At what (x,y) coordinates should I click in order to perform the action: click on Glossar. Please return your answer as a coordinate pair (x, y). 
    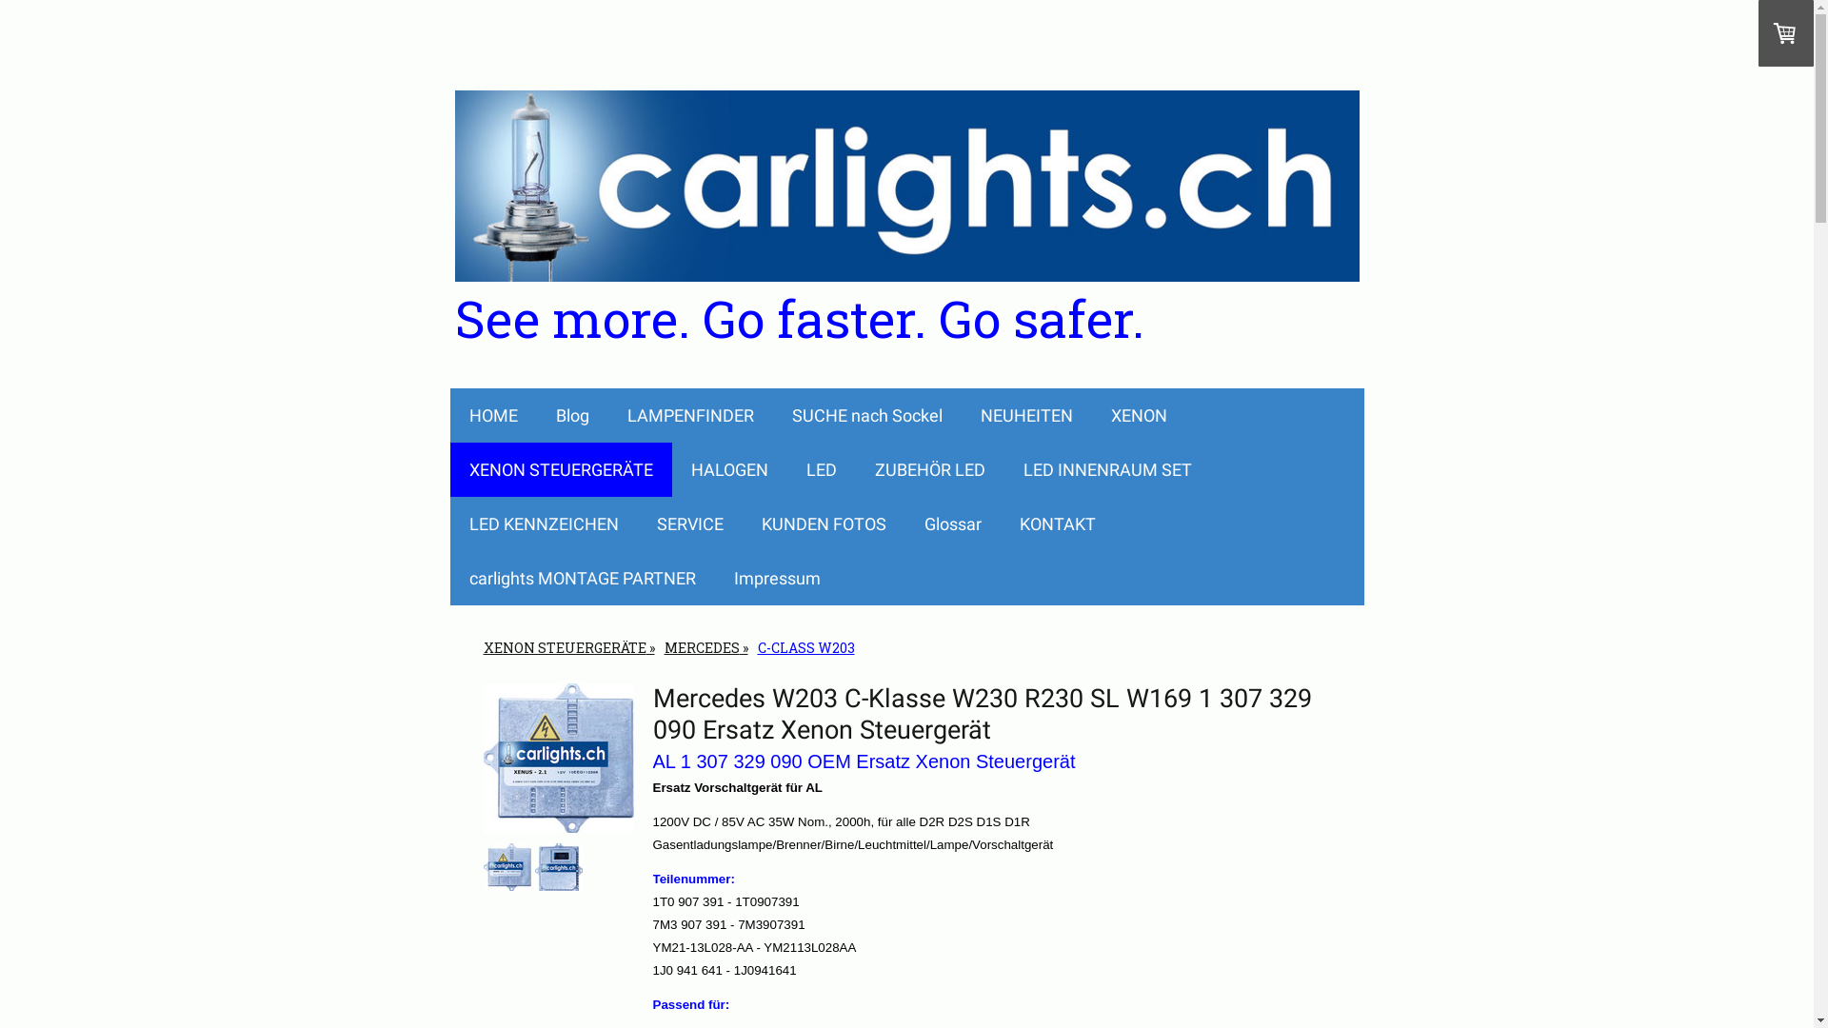
    Looking at the image, I should click on (952, 524).